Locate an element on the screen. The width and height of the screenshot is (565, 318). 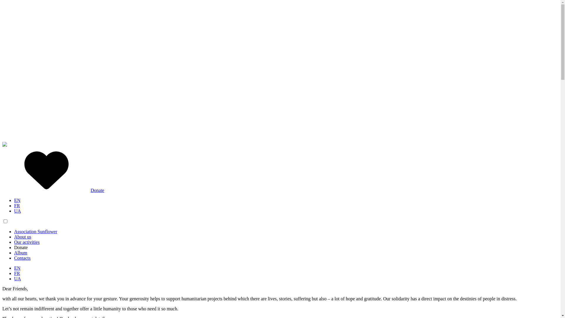
EN is located at coordinates (17, 268).